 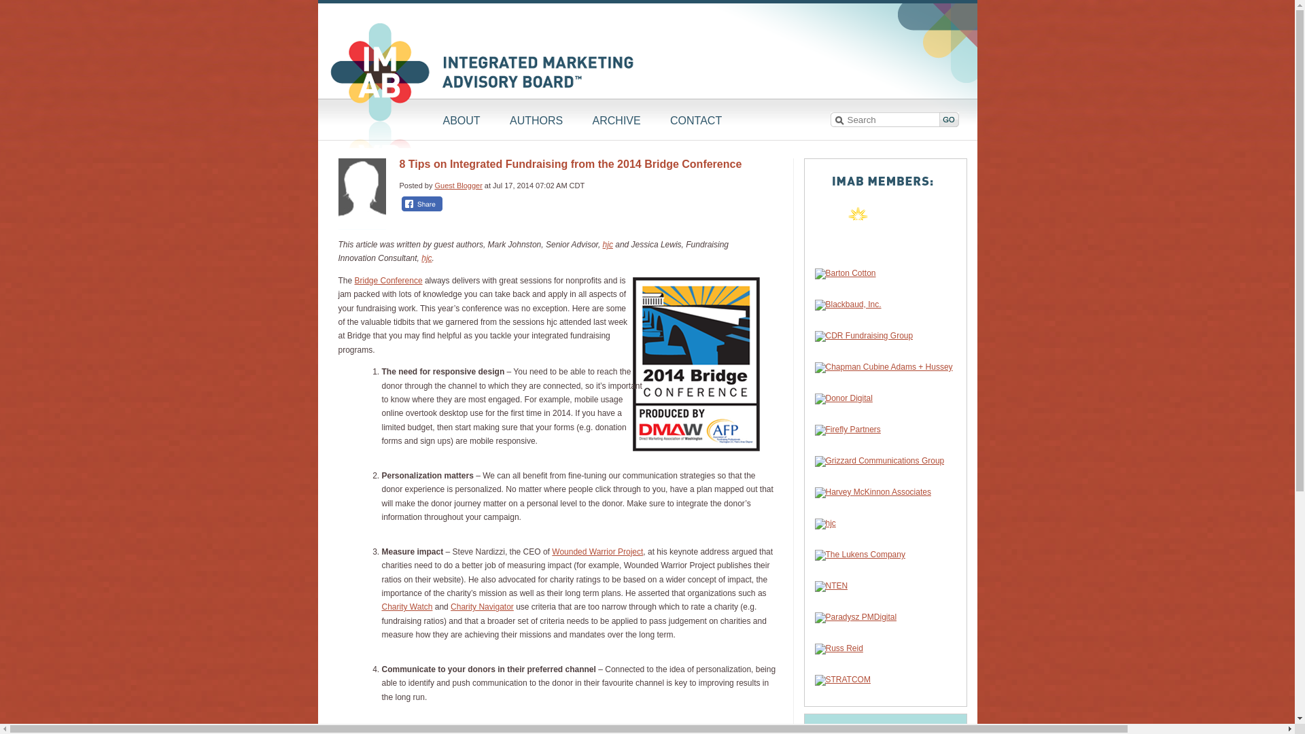 I want to click on Search, so click(x=949, y=120).